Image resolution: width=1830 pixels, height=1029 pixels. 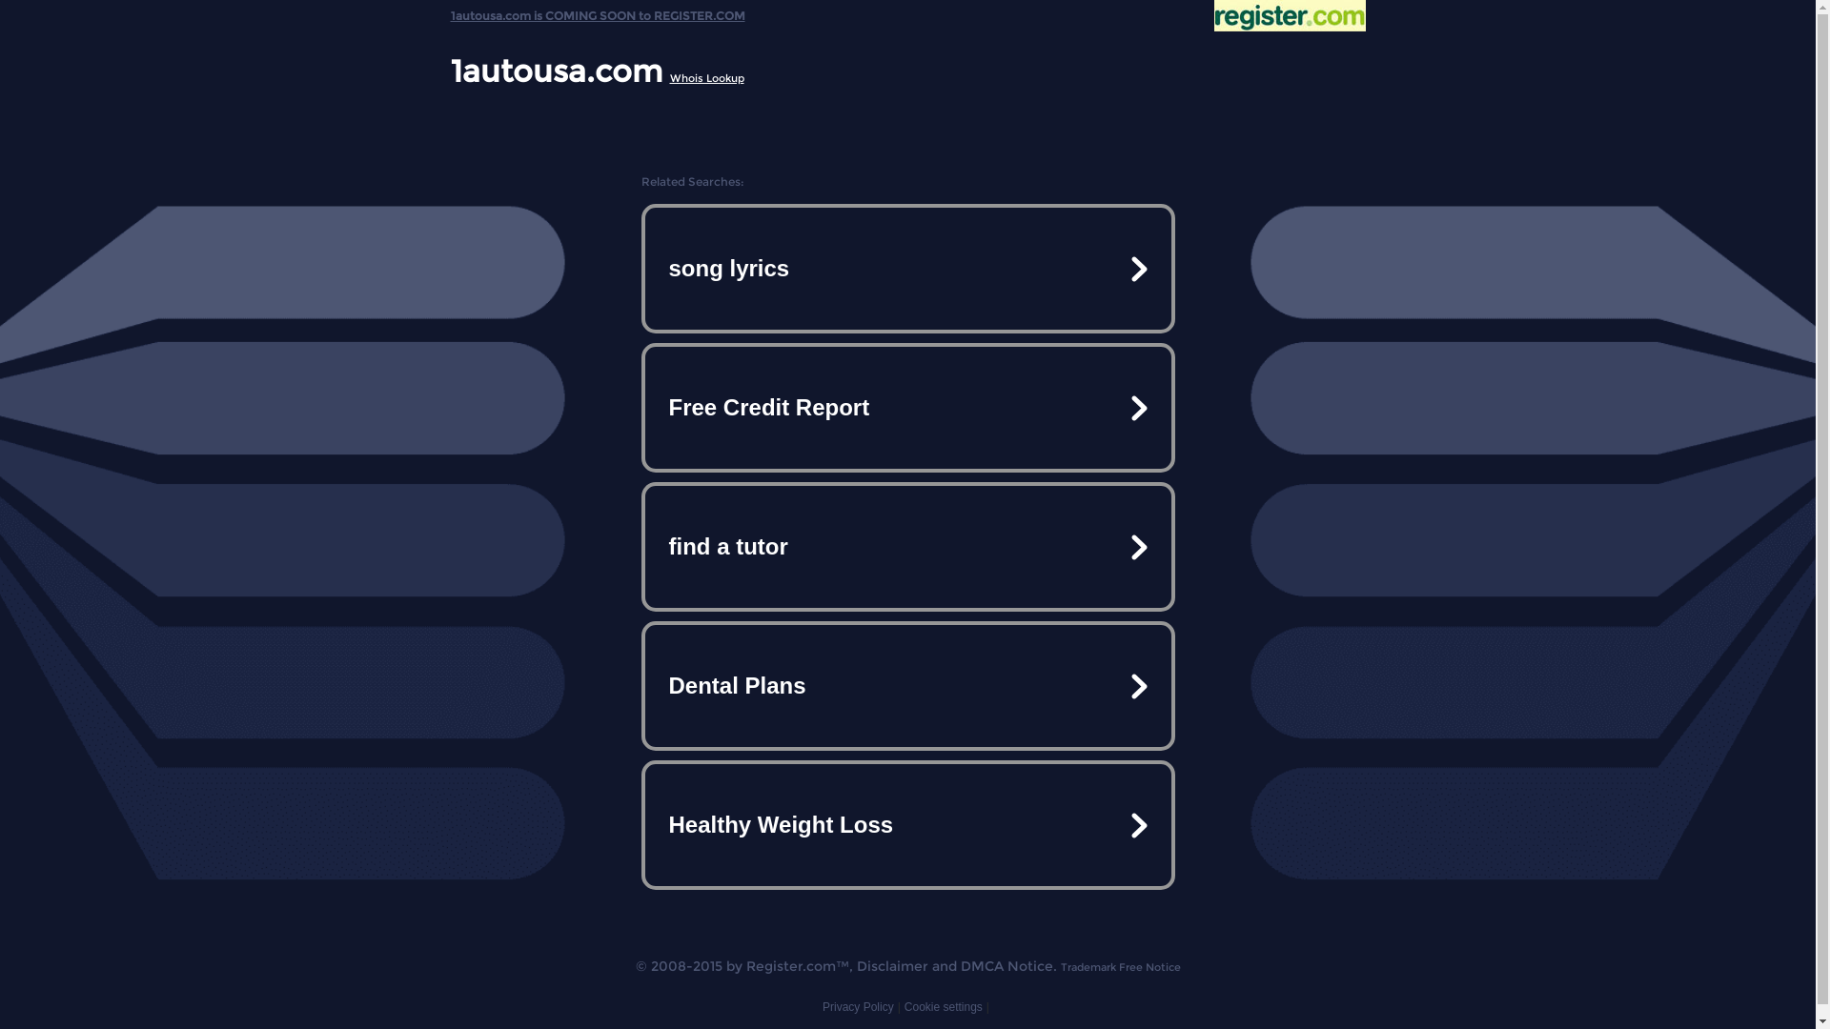 What do you see at coordinates (907, 269) in the screenshot?
I see `song lyrics` at bounding box center [907, 269].